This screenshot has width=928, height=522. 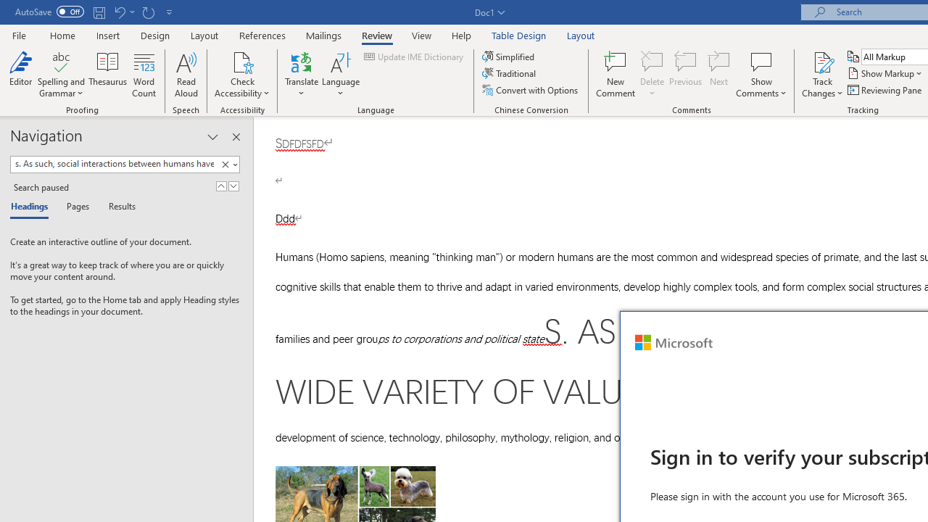 I want to click on Delete, so click(x=652, y=74).